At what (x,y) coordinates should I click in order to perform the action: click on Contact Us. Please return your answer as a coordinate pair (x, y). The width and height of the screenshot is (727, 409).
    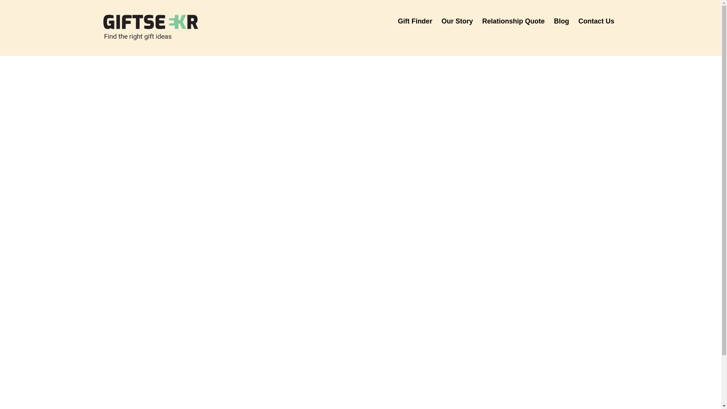
    Looking at the image, I should click on (596, 21).